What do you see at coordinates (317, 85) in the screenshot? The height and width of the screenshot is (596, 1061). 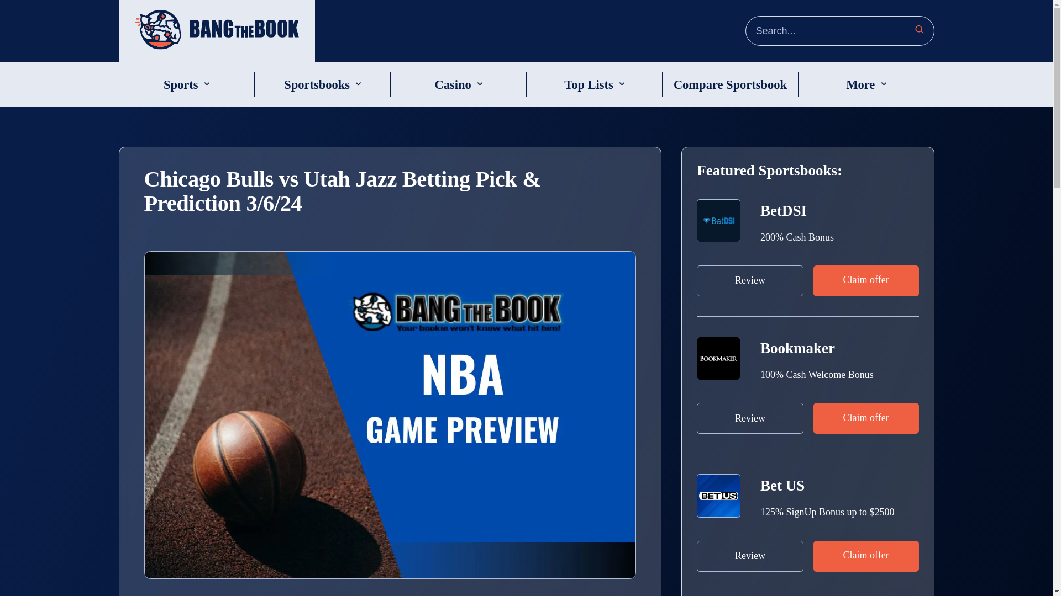 I see `Sportsbooks` at bounding box center [317, 85].